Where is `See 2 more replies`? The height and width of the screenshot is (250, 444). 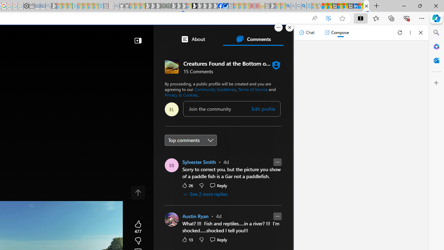
See 2 more replies is located at coordinates (205, 194).